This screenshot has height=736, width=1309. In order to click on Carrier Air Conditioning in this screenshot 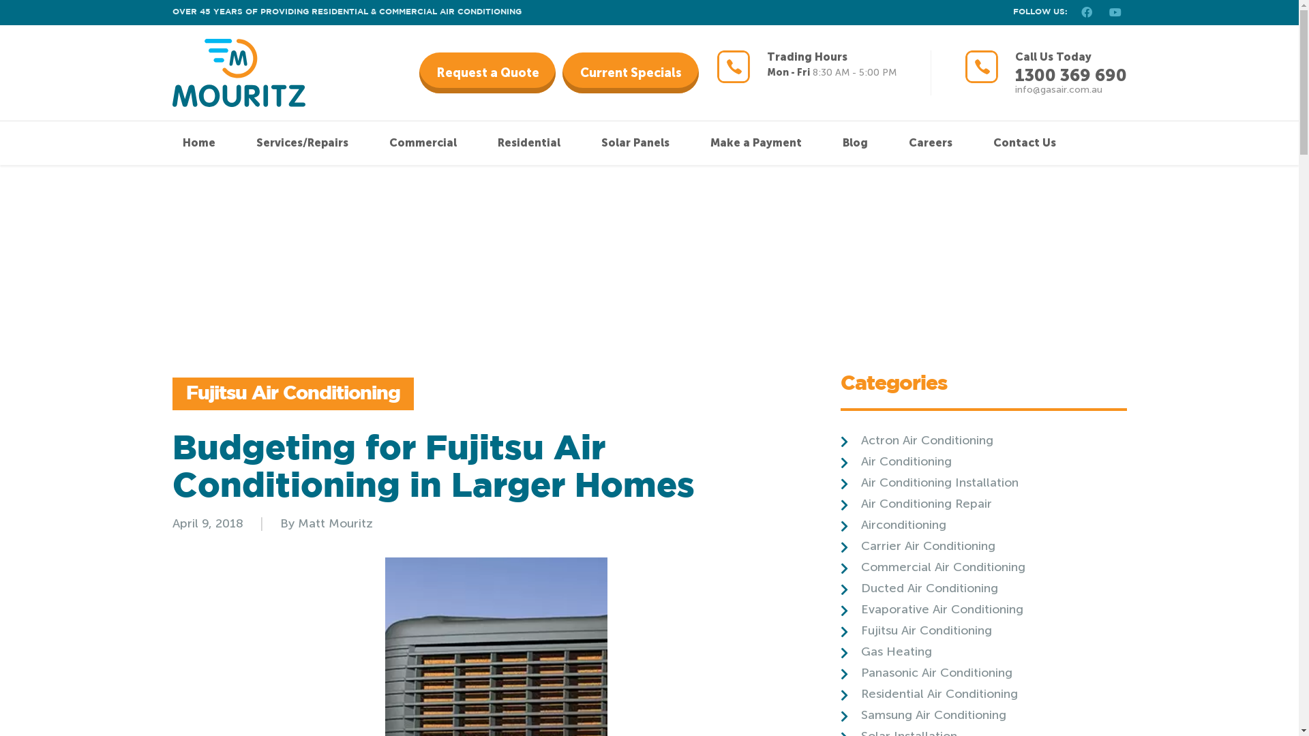, I will do `click(918, 546)`.